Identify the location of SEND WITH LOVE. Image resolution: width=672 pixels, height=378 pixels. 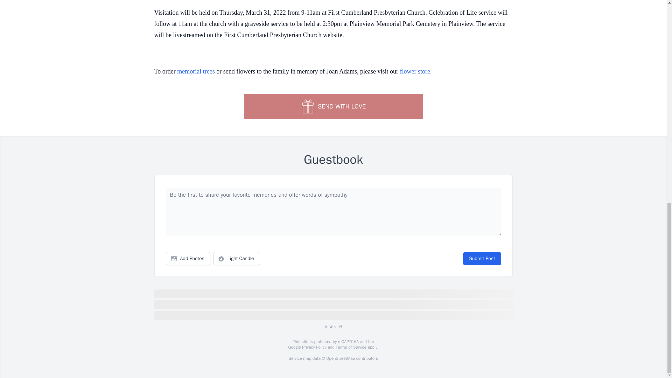
(333, 106).